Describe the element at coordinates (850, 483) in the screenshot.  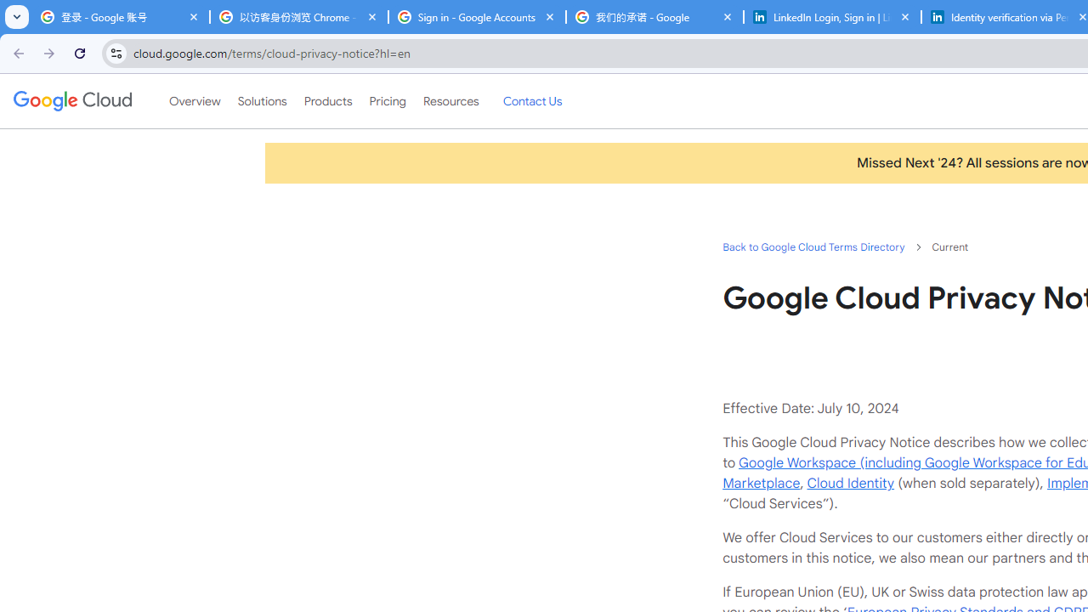
I see `Cloud Identity` at that location.